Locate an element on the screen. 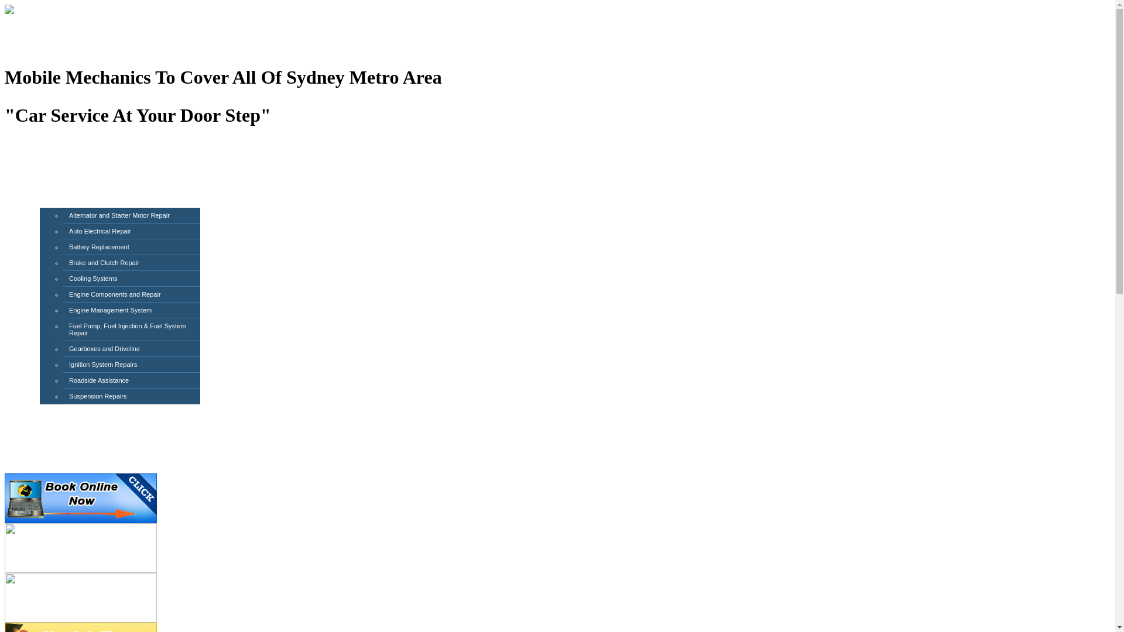  HOME is located at coordinates (52, 152).